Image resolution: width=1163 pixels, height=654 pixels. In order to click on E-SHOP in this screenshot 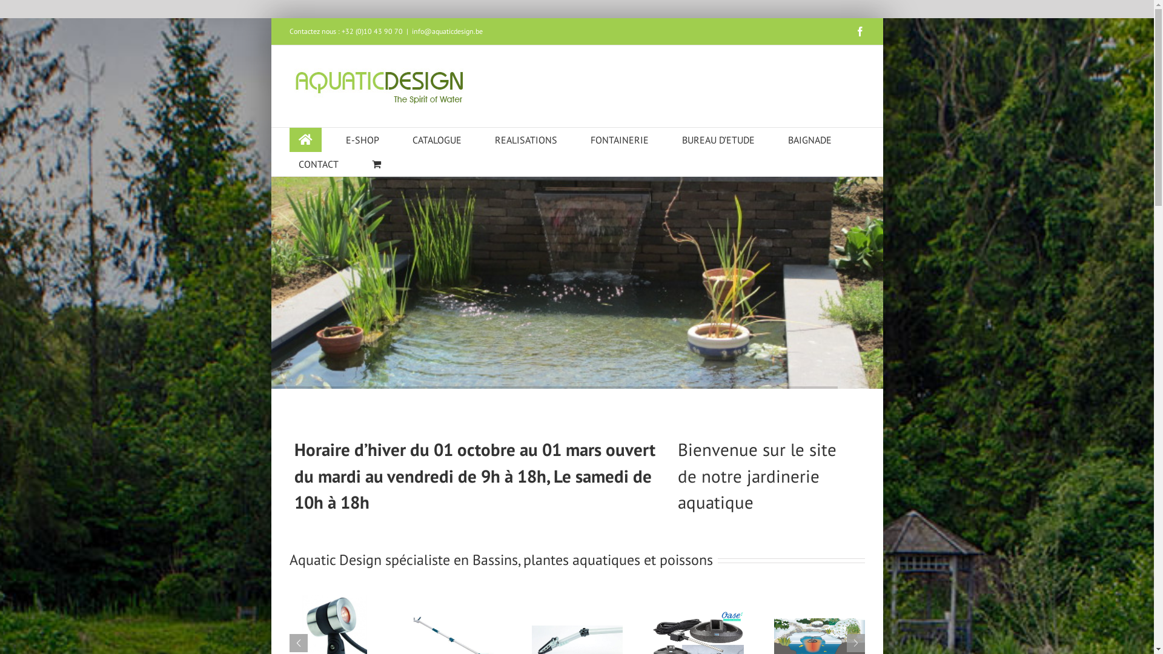, I will do `click(362, 140)`.